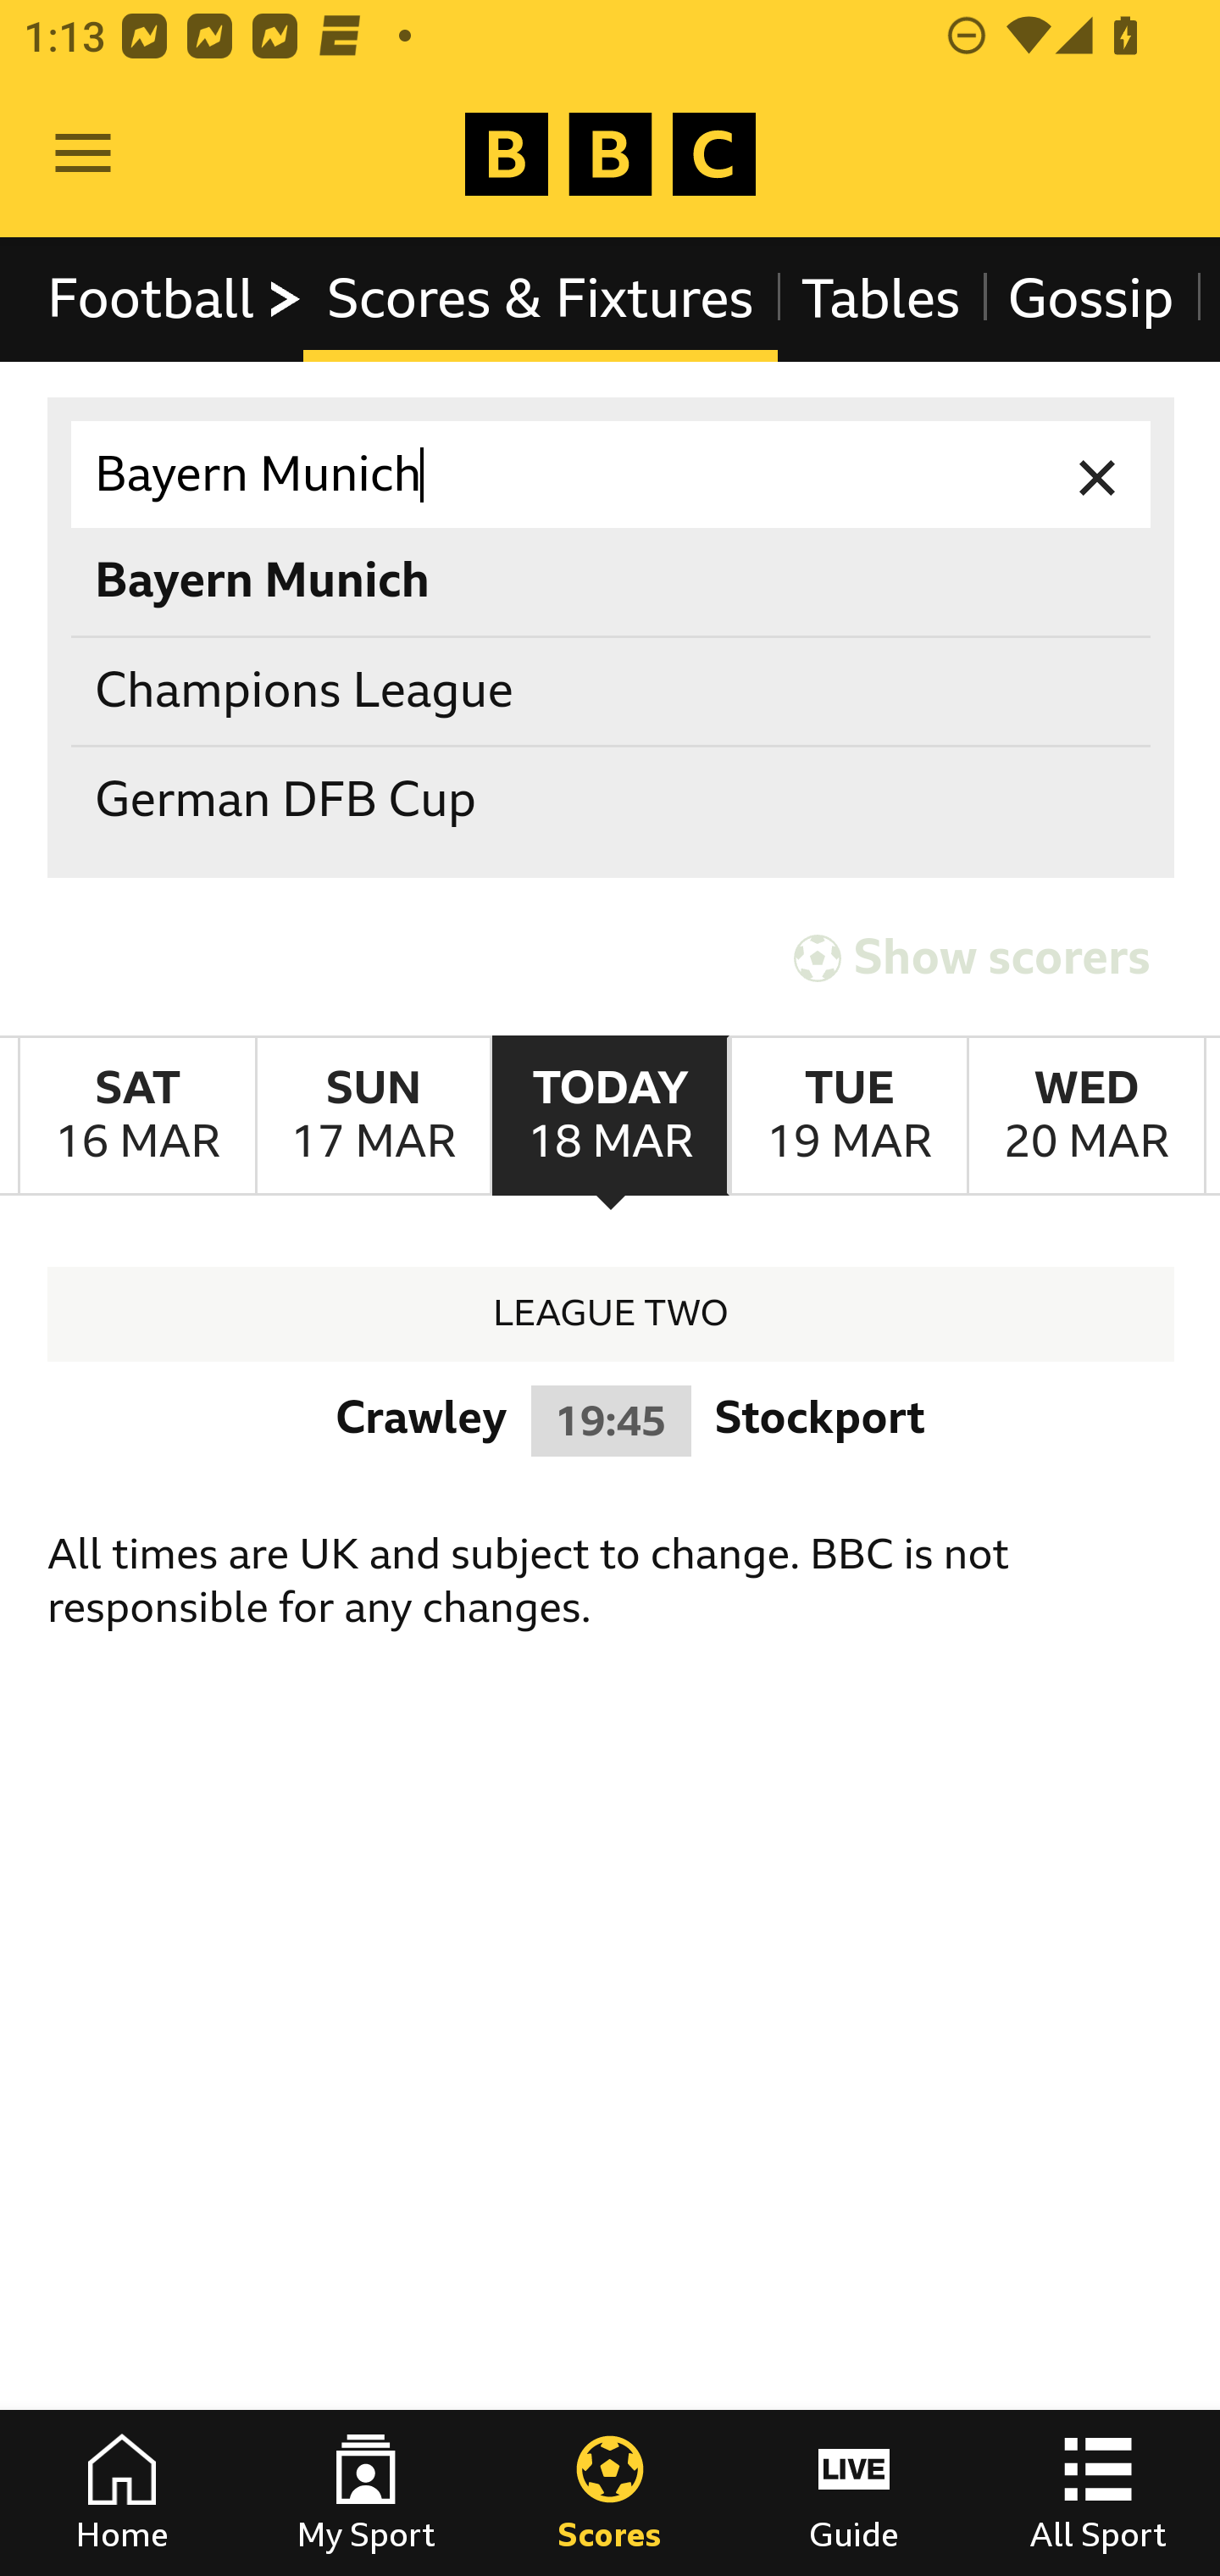 The width and height of the screenshot is (1220, 2576). Describe the element at coordinates (854, 2493) in the screenshot. I see `Guide` at that location.